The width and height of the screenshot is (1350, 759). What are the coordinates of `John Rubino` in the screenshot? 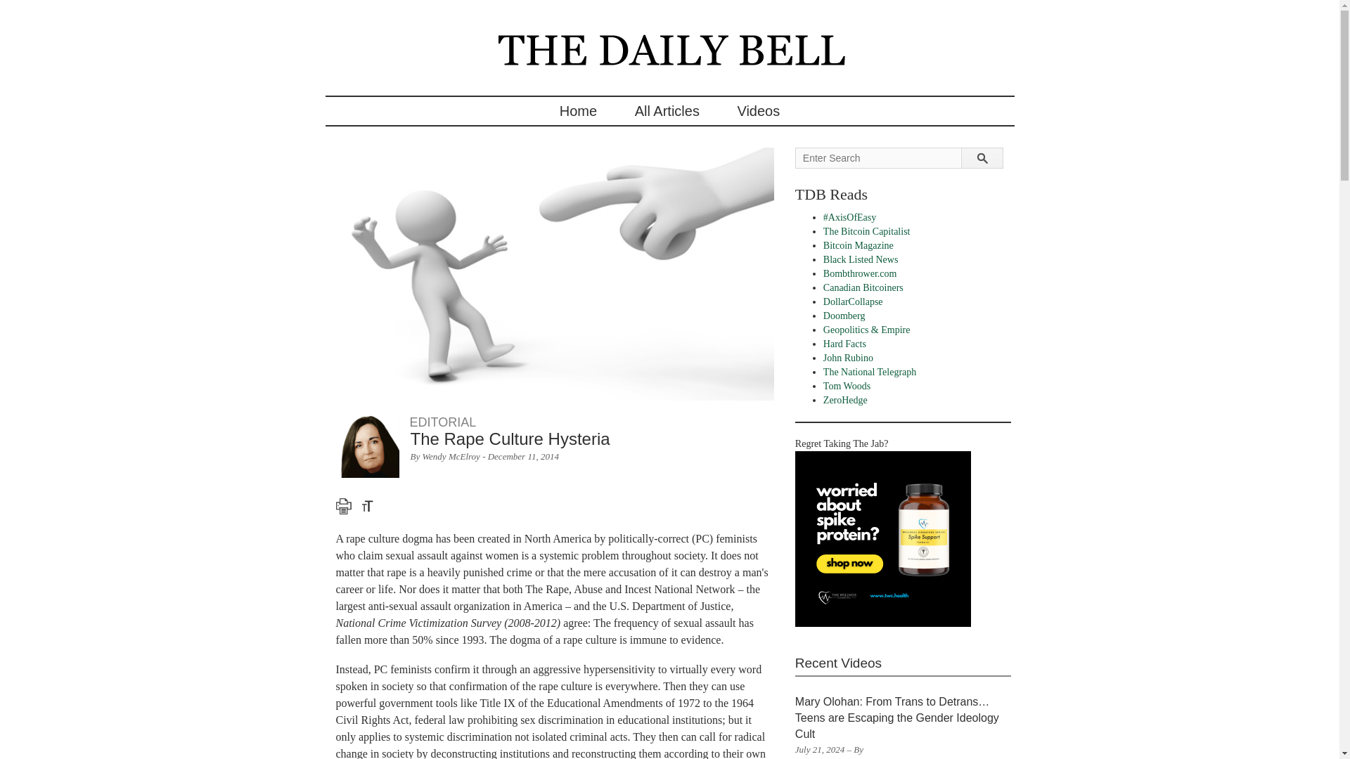 It's located at (848, 358).